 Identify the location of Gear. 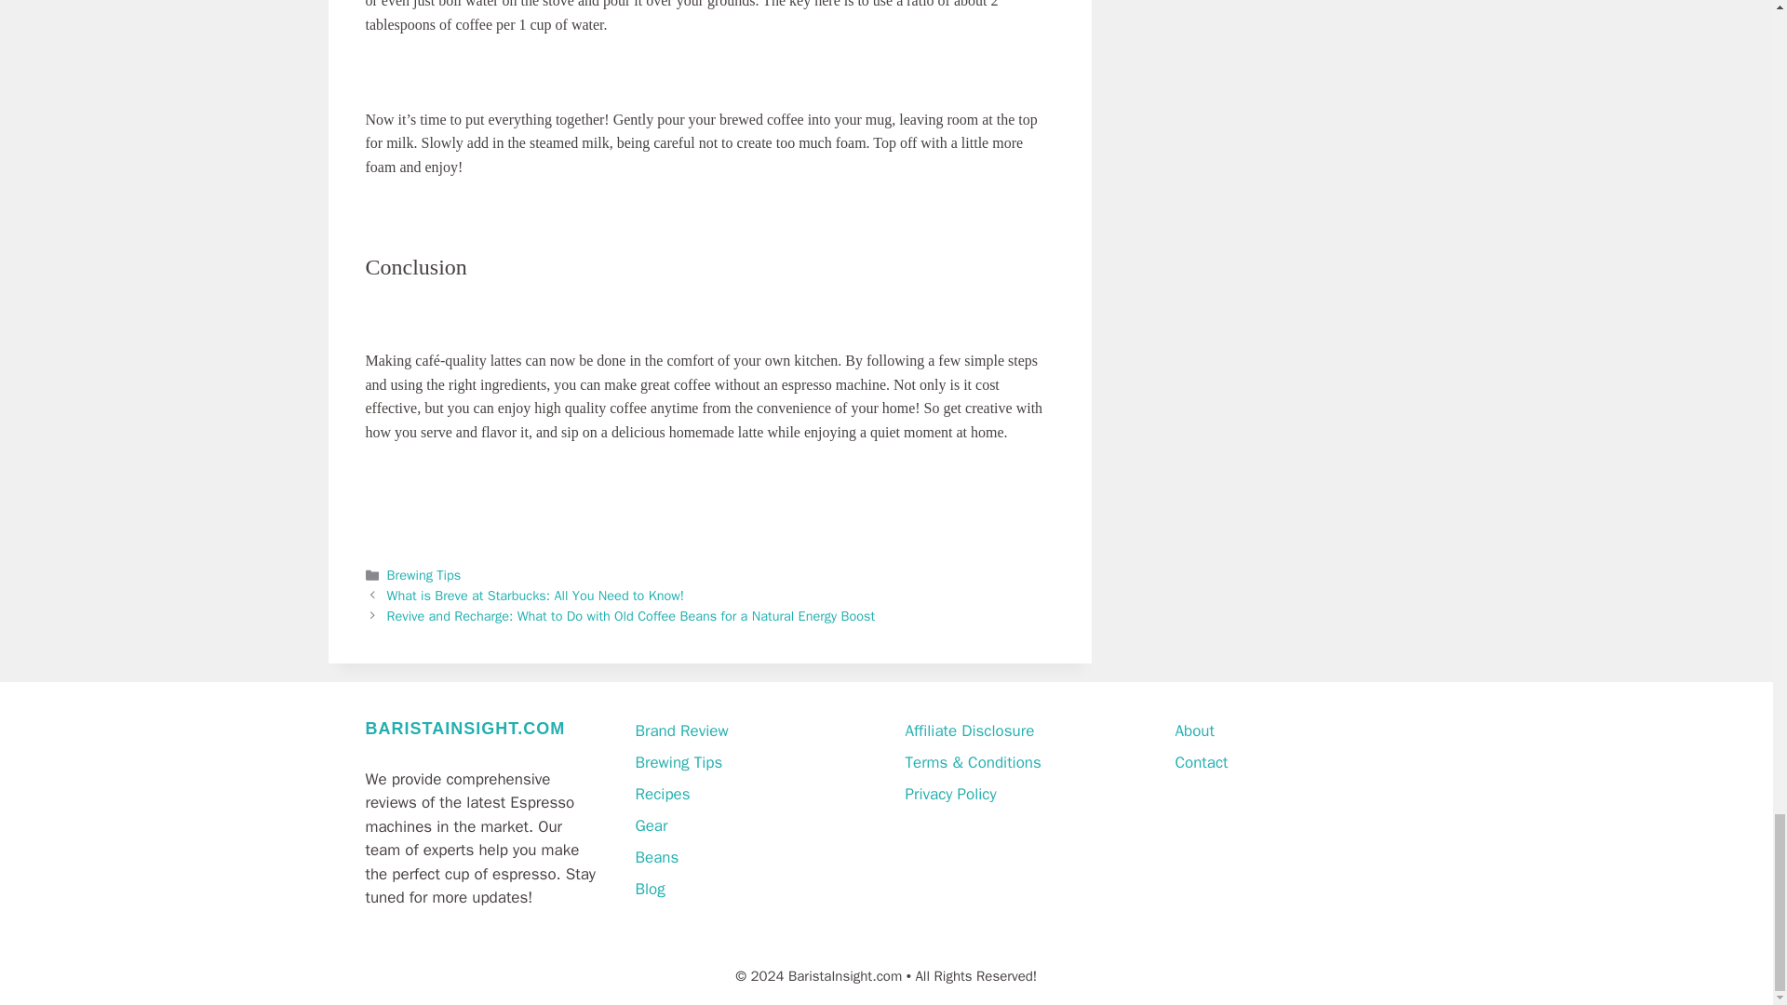
(650, 824).